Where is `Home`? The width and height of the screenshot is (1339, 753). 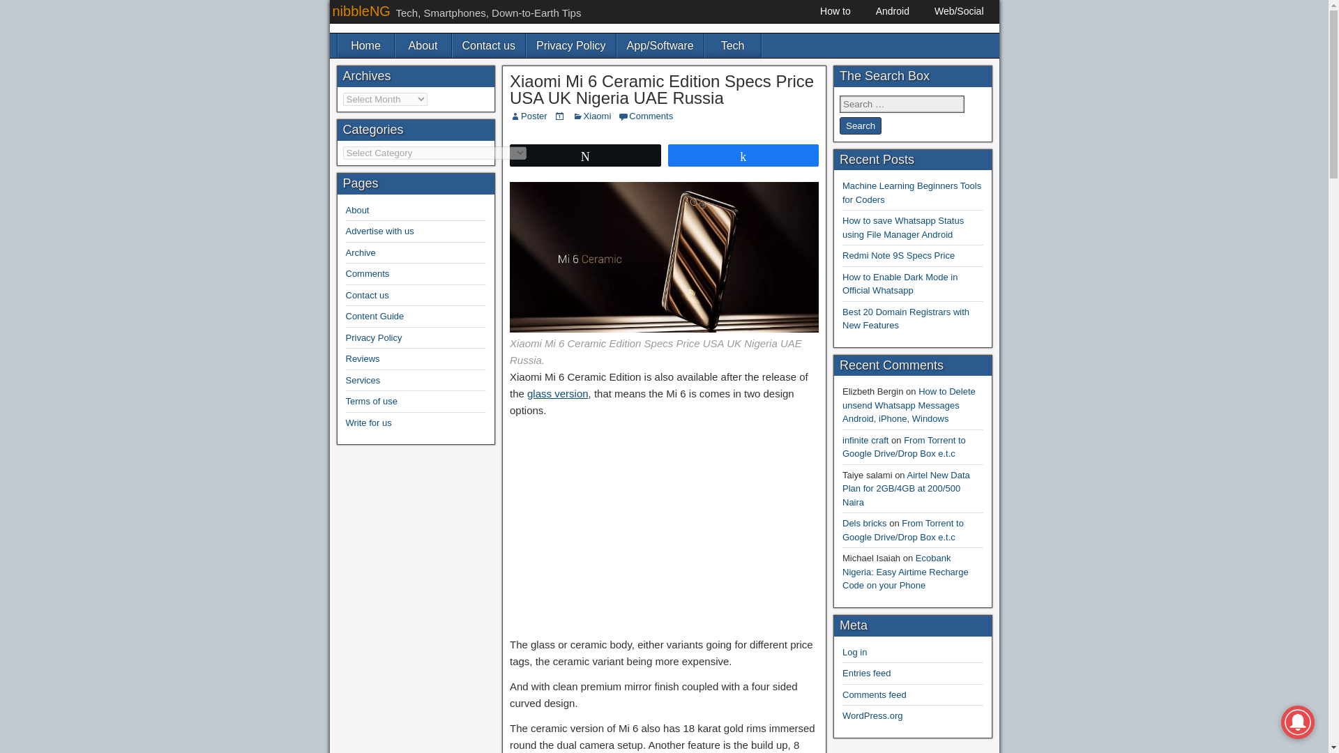 Home is located at coordinates (365, 45).